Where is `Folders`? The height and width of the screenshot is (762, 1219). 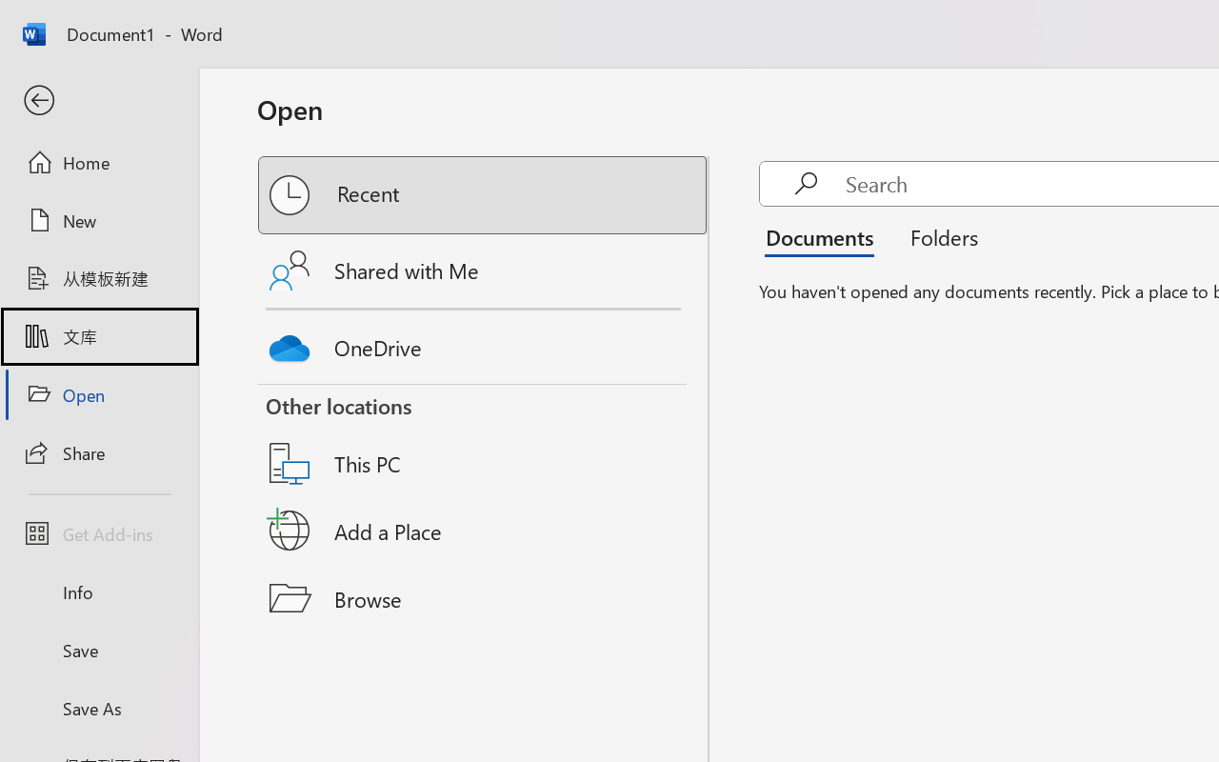 Folders is located at coordinates (937, 236).